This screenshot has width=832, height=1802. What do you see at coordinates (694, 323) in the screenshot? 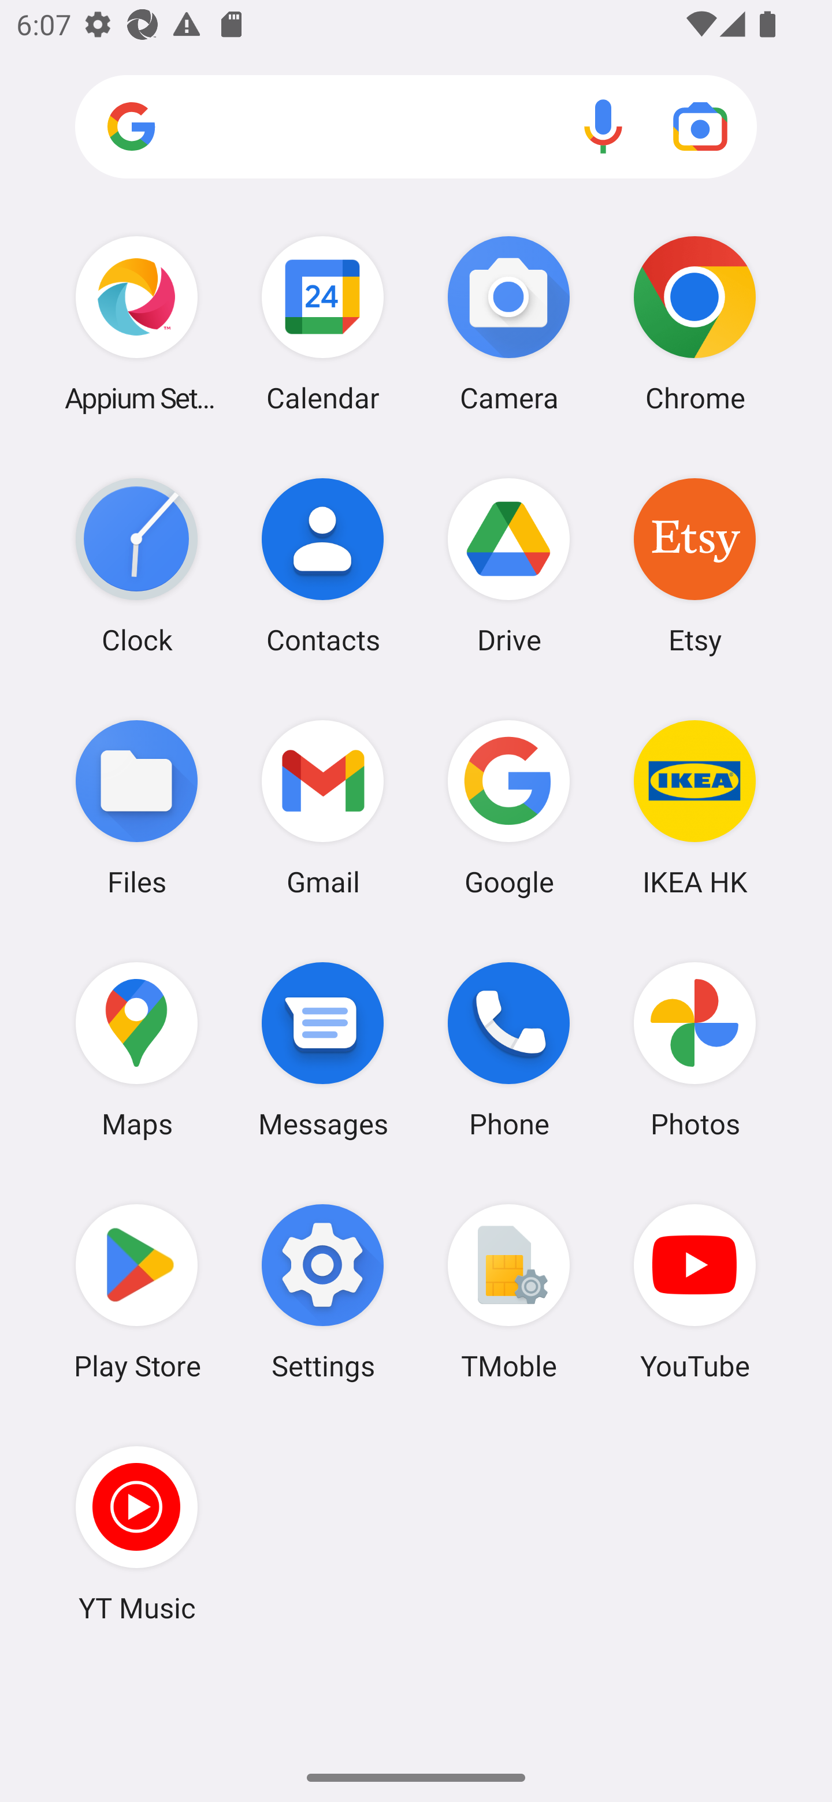
I see `Chrome` at bounding box center [694, 323].